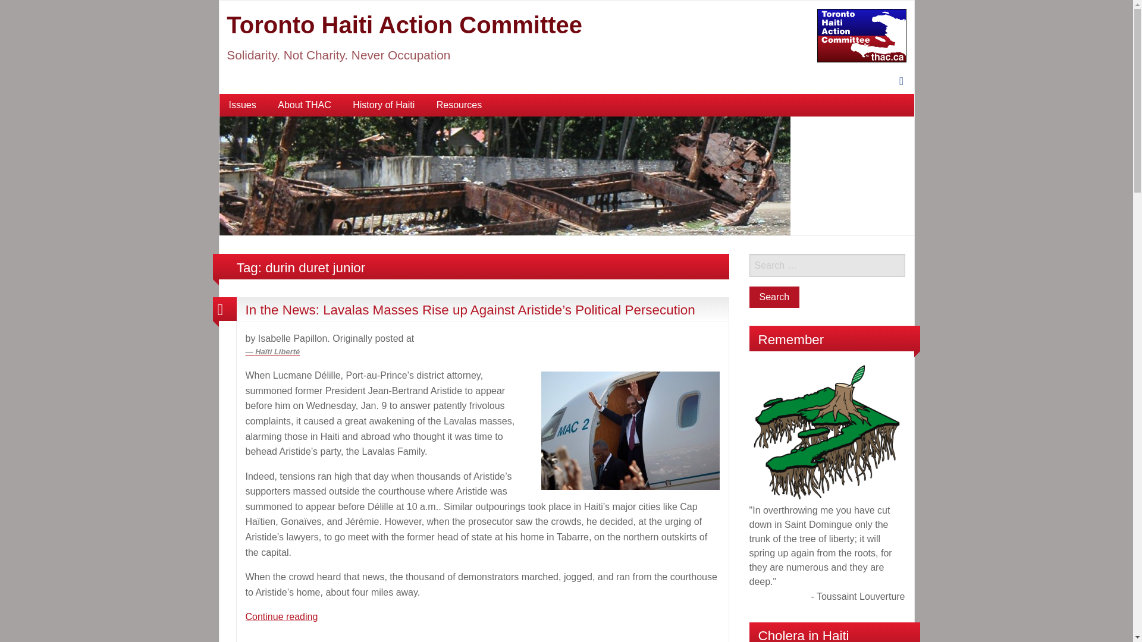 The height and width of the screenshot is (642, 1142). What do you see at coordinates (404, 25) in the screenshot?
I see `Toronto Haiti Action Committee` at bounding box center [404, 25].